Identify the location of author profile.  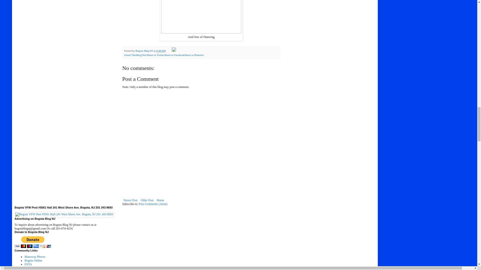
(144, 50).